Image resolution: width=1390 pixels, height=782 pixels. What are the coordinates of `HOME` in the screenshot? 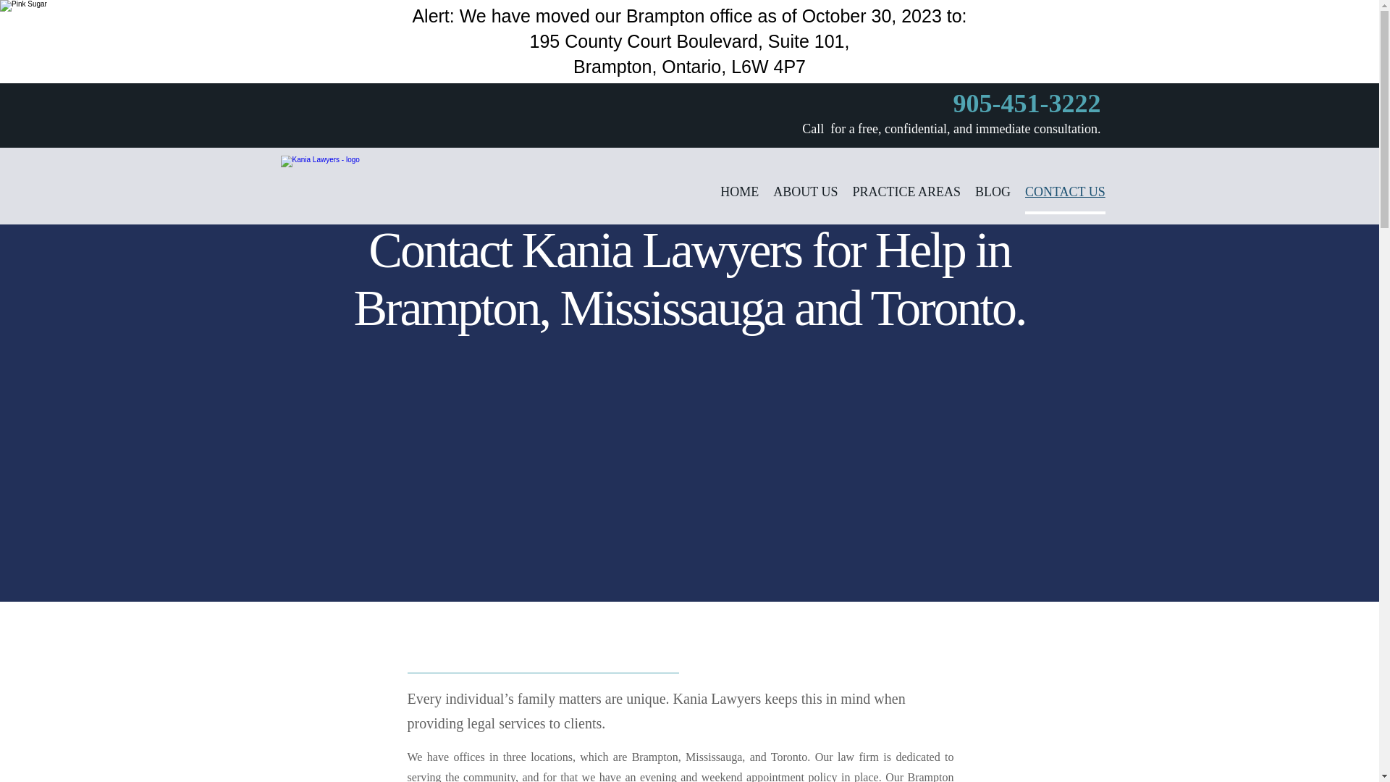 It's located at (739, 198).